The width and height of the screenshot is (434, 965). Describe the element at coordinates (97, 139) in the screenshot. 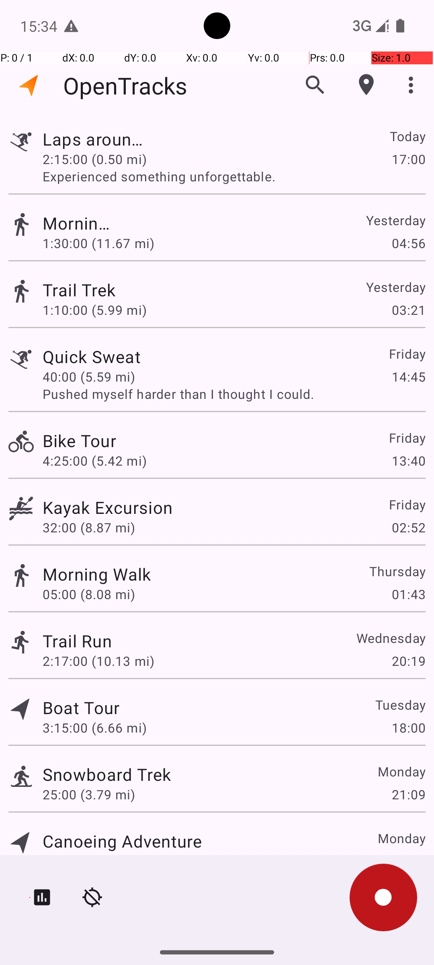

I see `Laps around the lake` at that location.